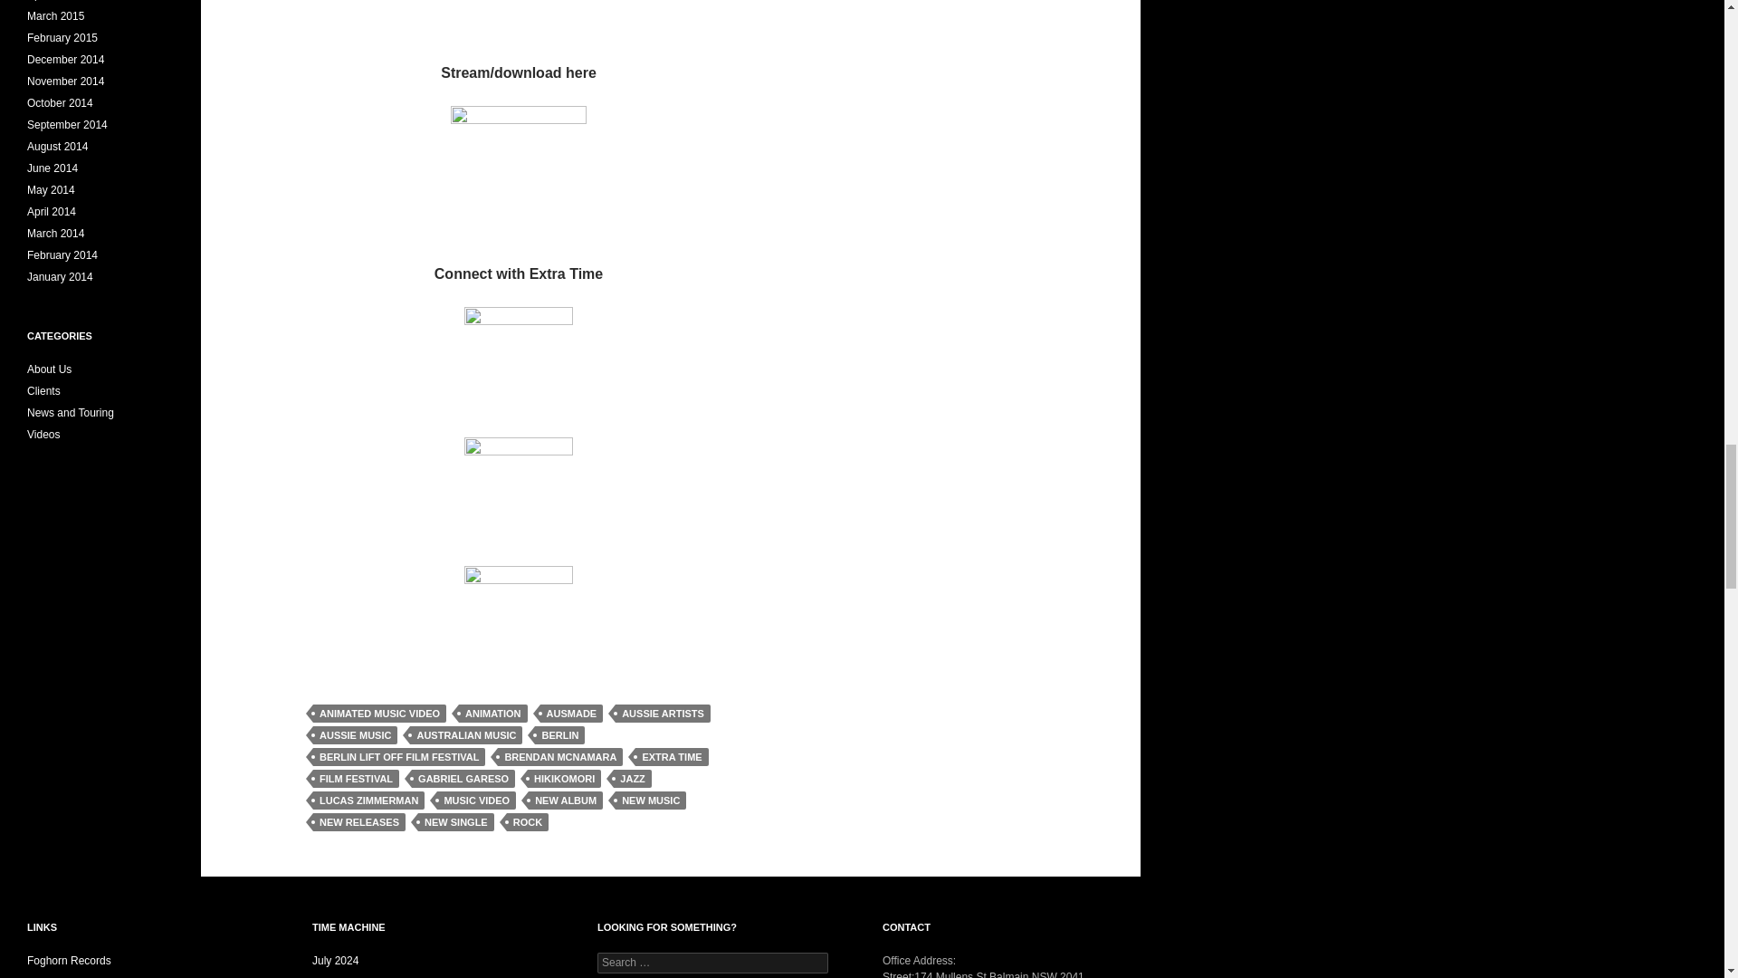 The width and height of the screenshot is (1738, 978). I want to click on MUSIC VIDEO, so click(476, 801).